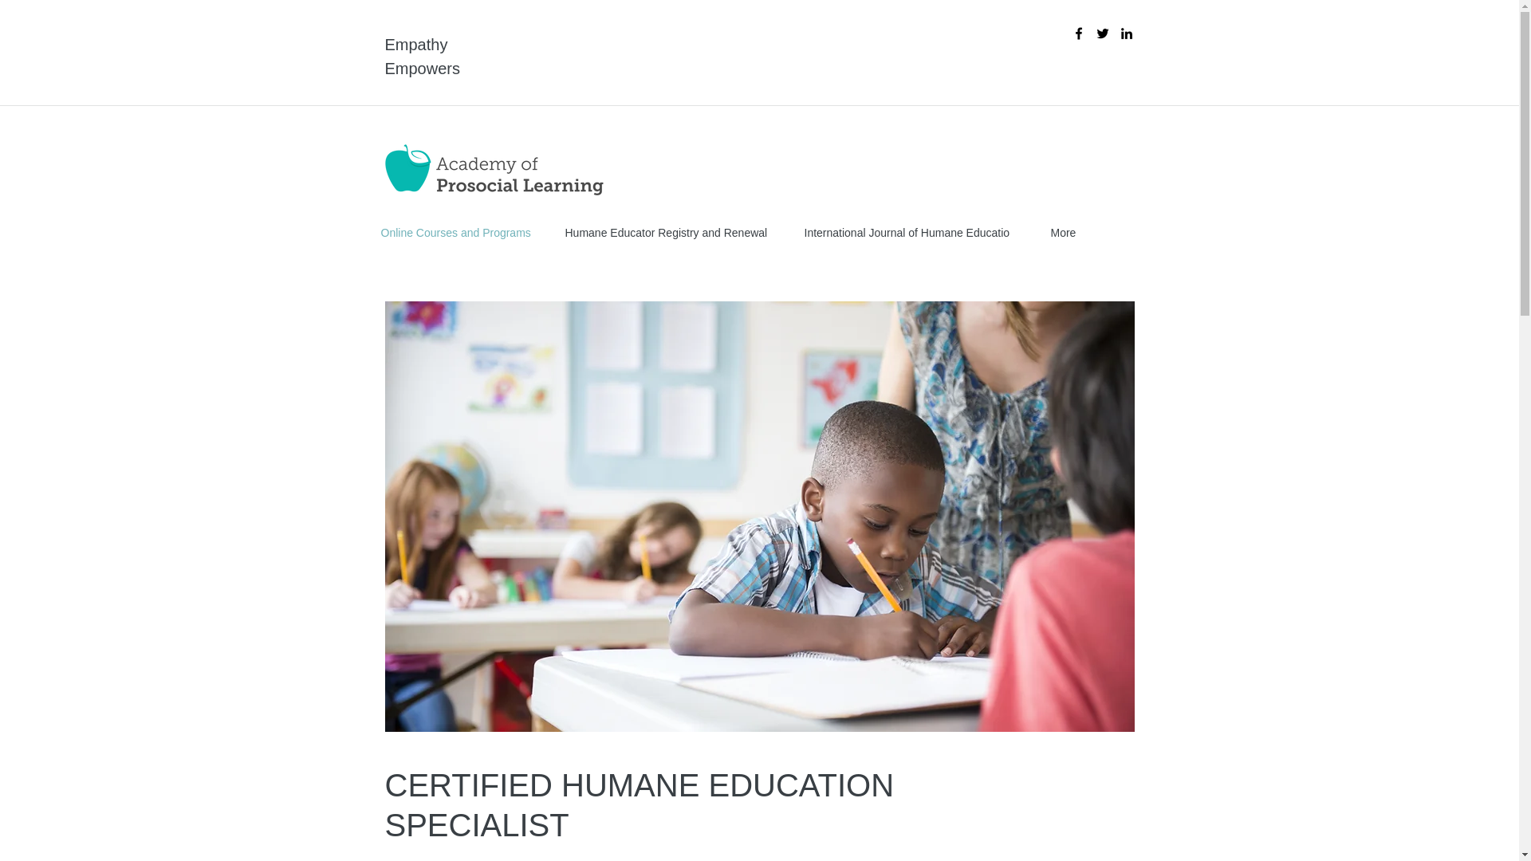 The image size is (1531, 861). I want to click on Online Courses and Programs, so click(461, 233).